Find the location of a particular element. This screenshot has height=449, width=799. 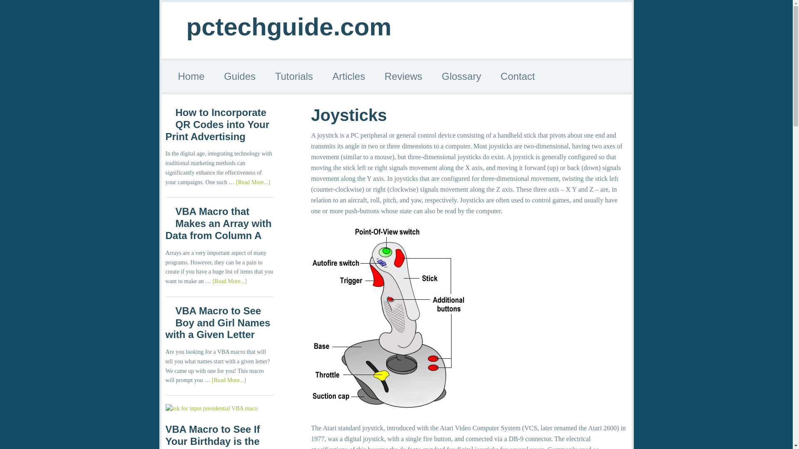

Articles is located at coordinates (349, 76).